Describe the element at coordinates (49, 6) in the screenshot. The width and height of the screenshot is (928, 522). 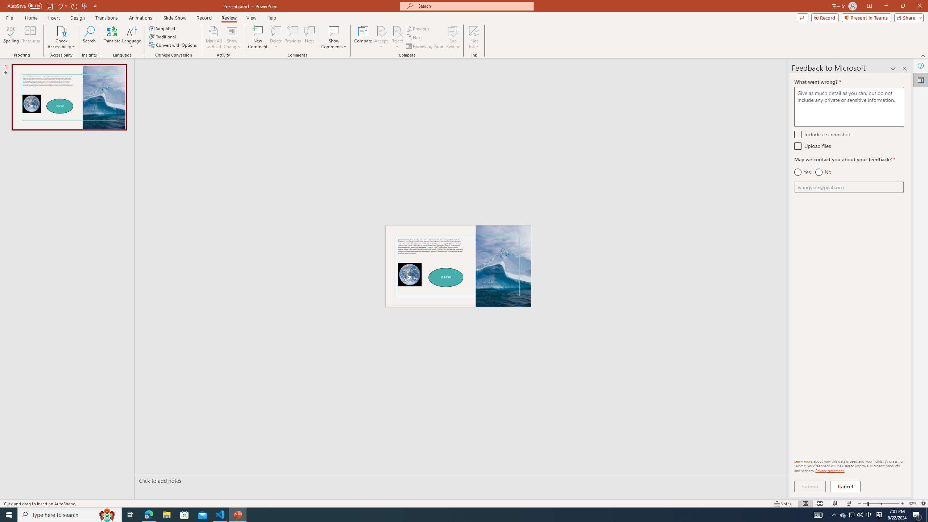
I see `Save` at that location.